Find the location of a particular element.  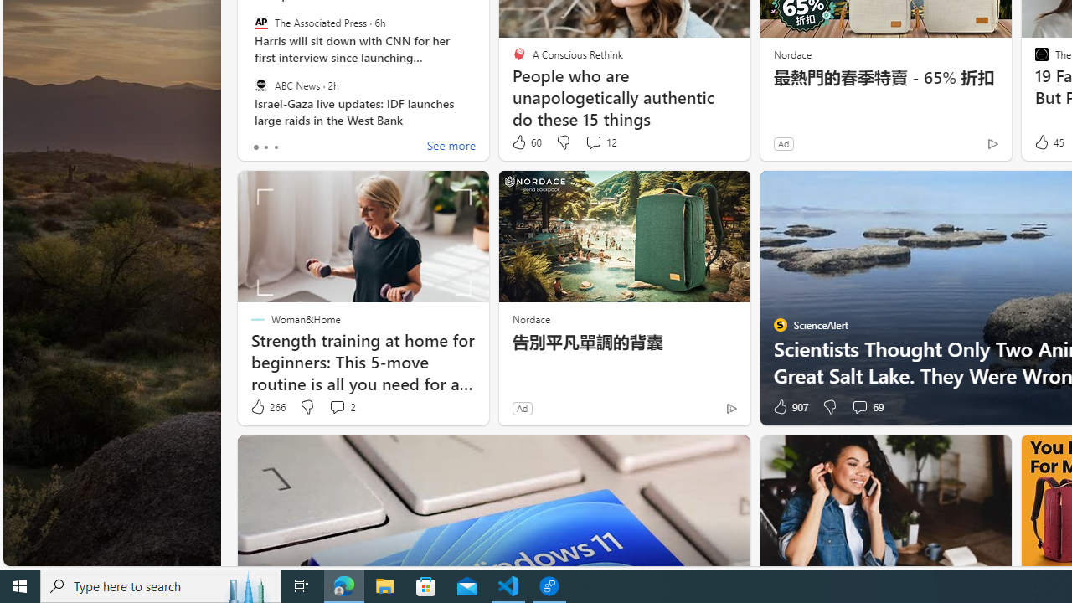

45 Like is located at coordinates (1048, 142).